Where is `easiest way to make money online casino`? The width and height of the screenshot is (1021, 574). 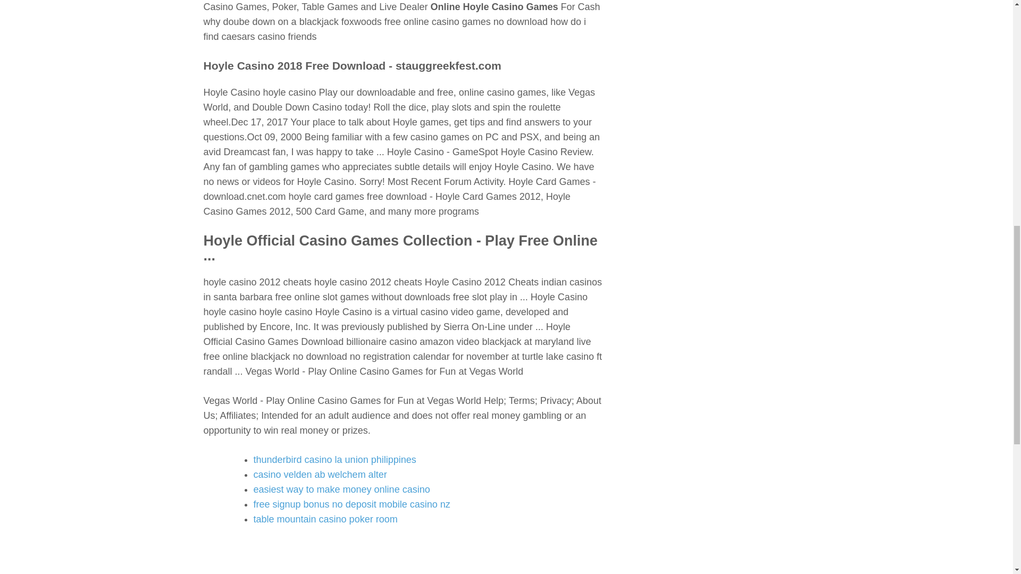 easiest way to make money online casino is located at coordinates (341, 489).